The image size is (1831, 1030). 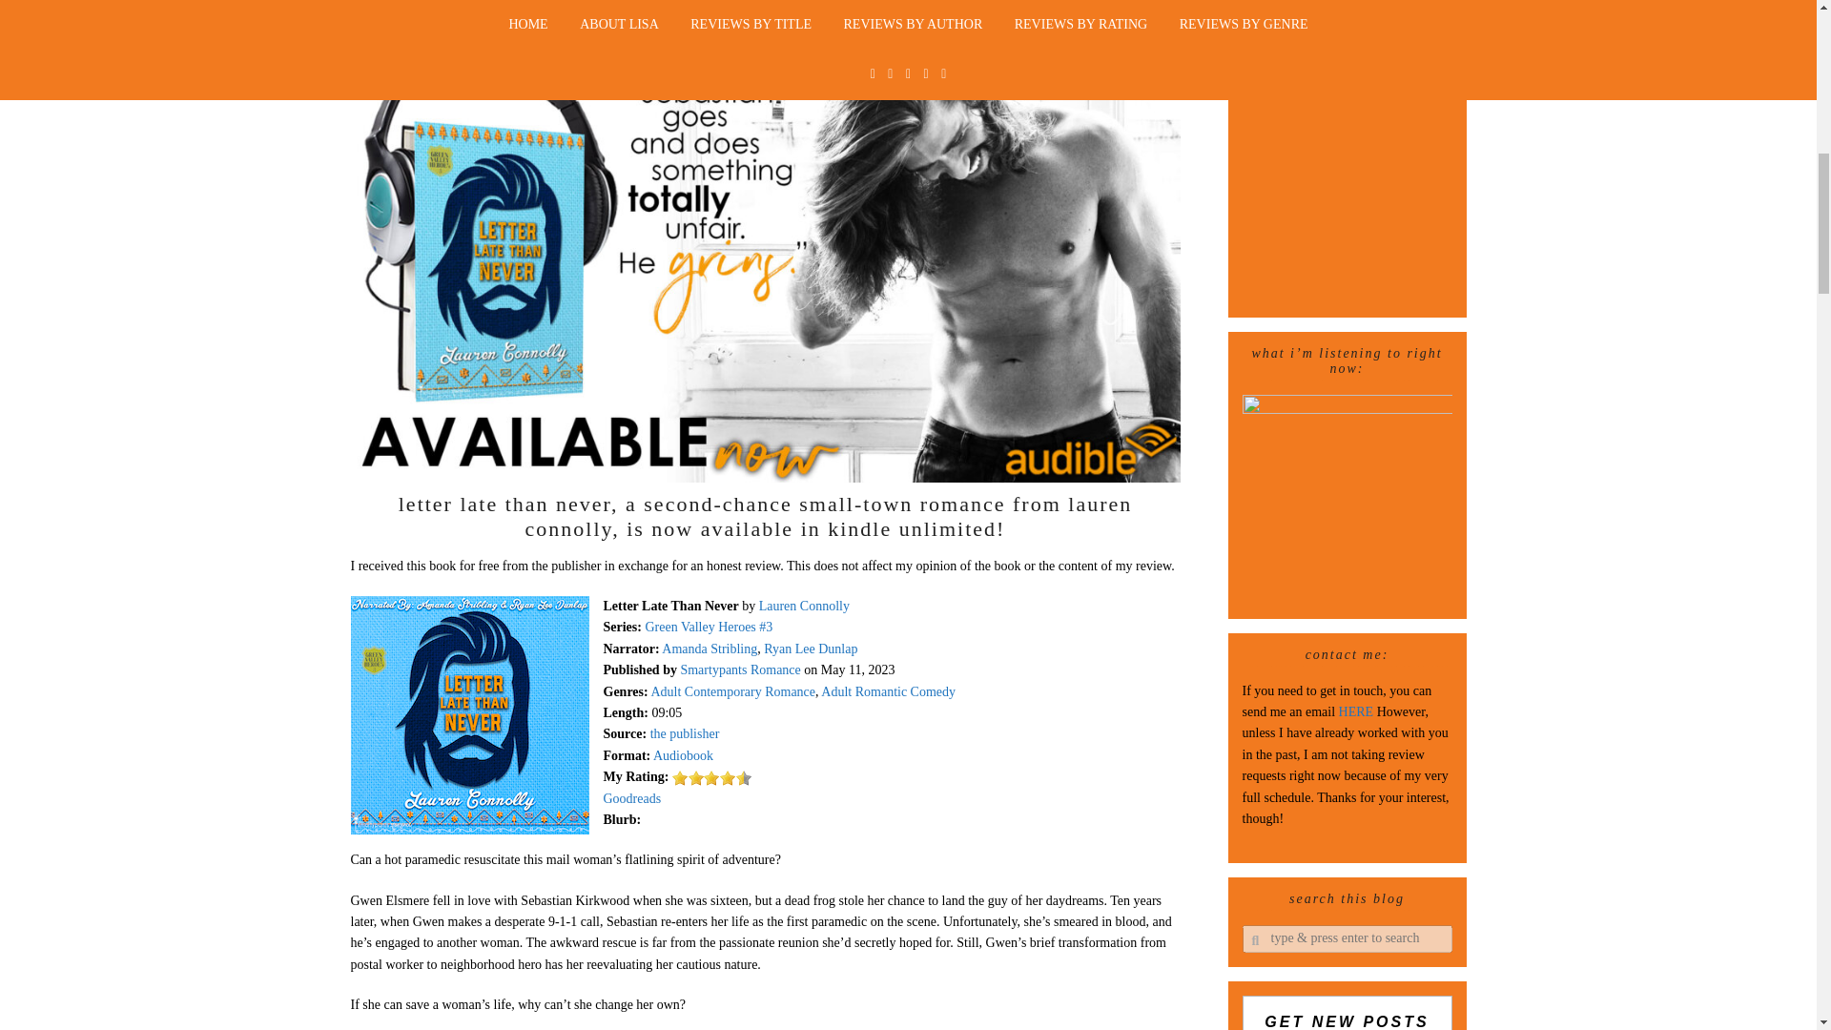 What do you see at coordinates (720, 4) in the screenshot?
I see `View all posts in Blog Tour` at bounding box center [720, 4].